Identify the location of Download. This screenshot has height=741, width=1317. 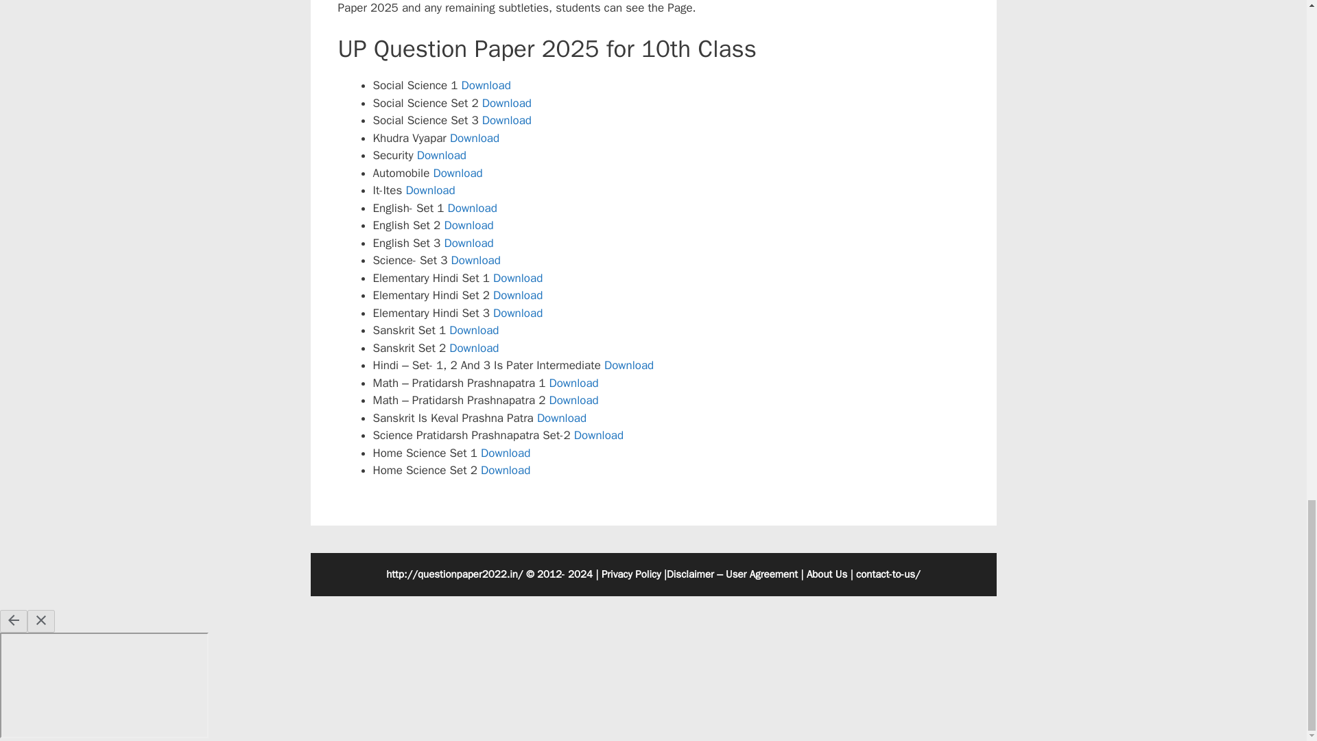
(598, 435).